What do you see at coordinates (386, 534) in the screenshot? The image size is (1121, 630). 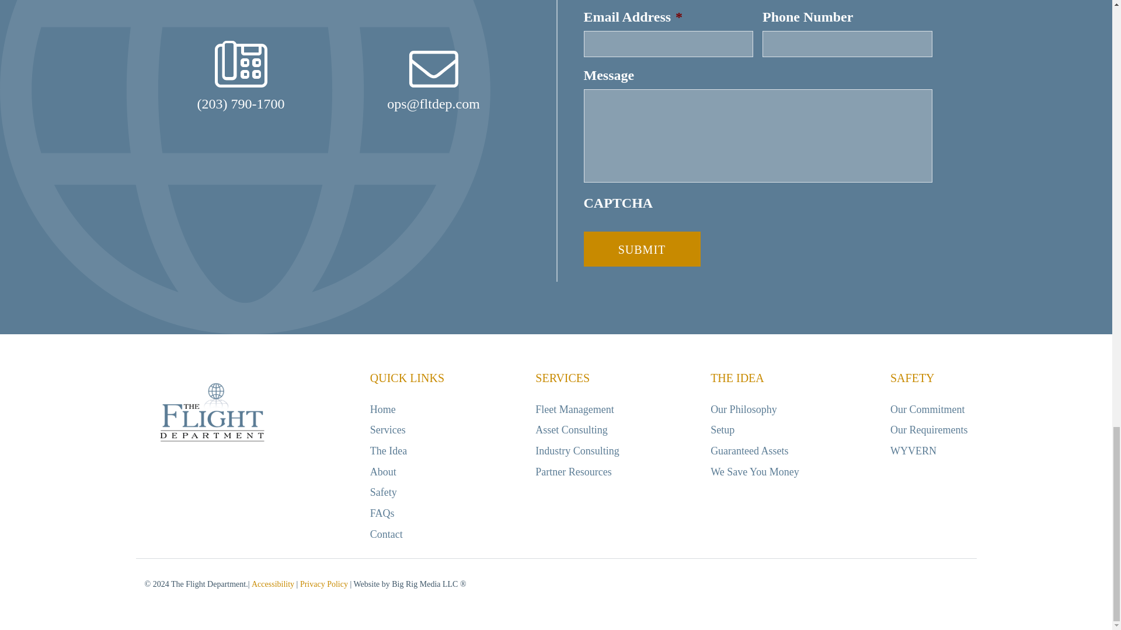 I see `Contact` at bounding box center [386, 534].